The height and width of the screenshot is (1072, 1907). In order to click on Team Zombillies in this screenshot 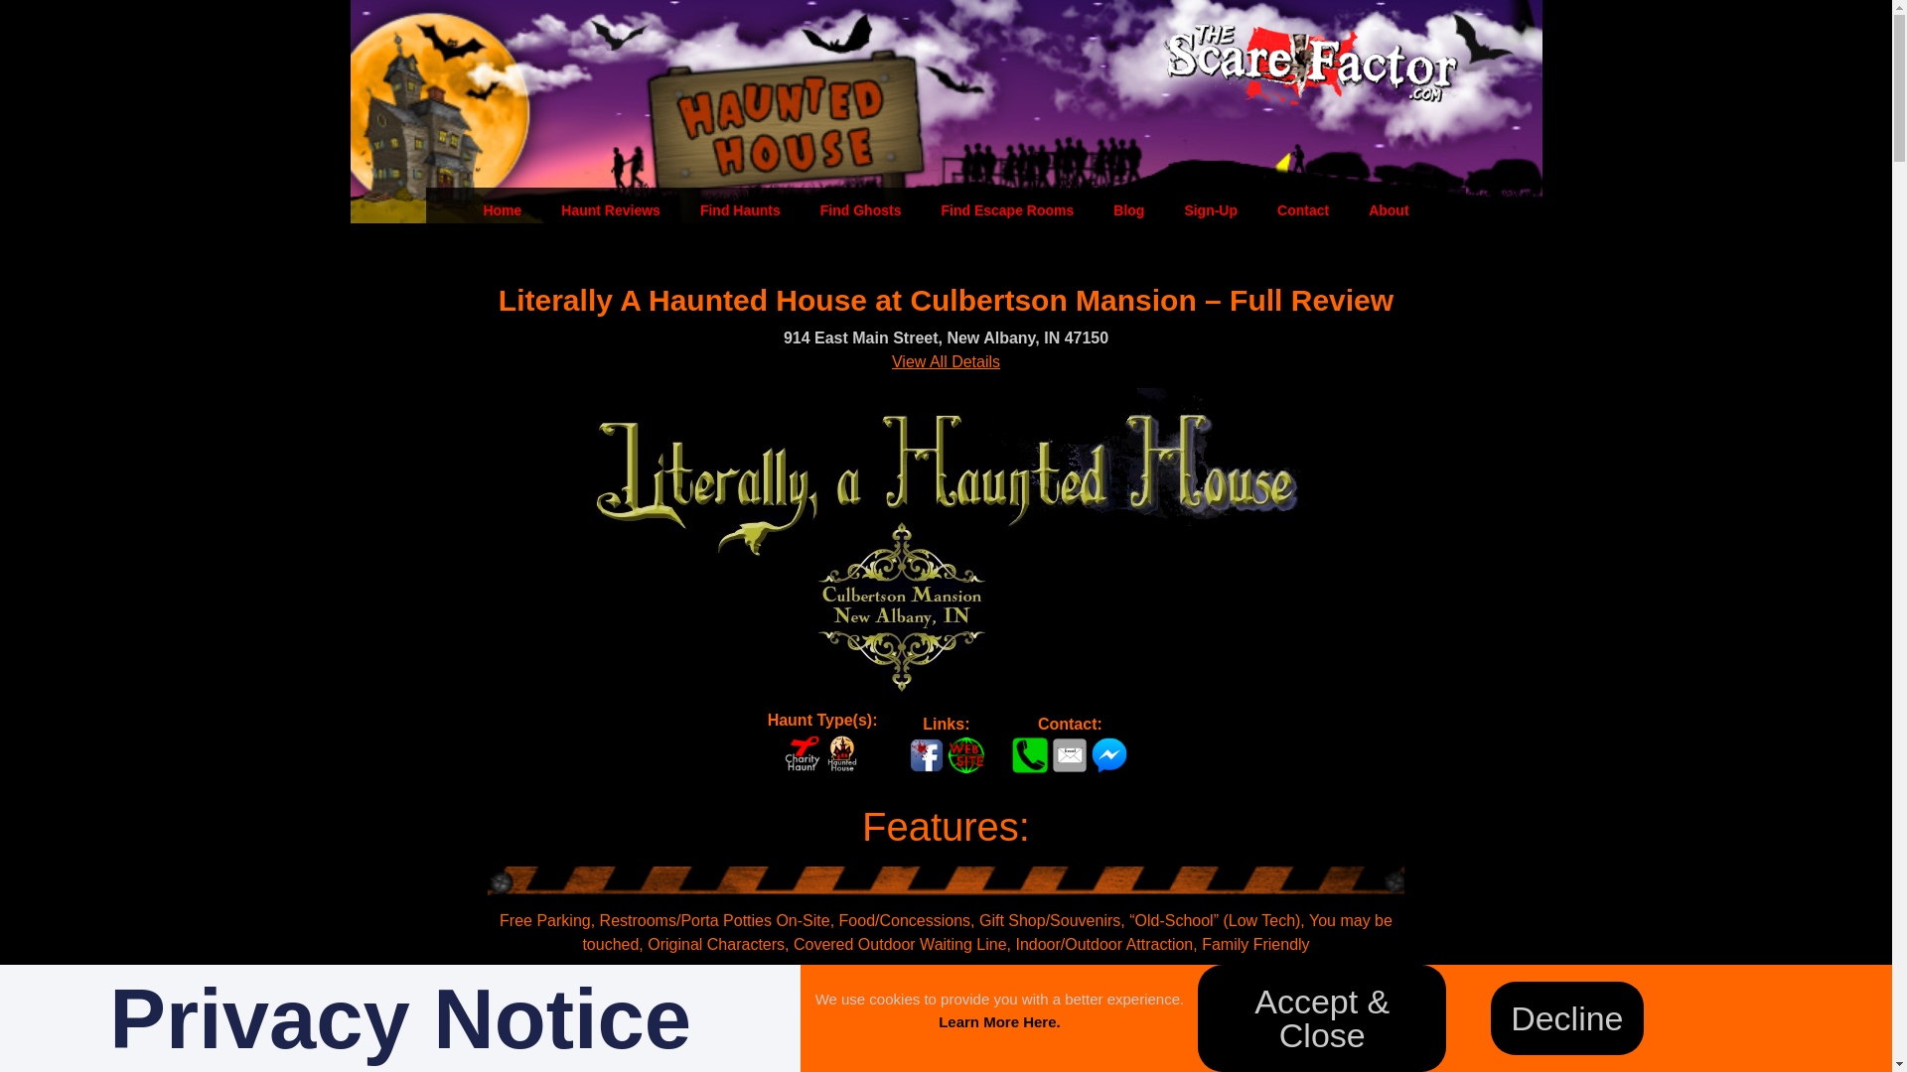, I will do `click(775, 1066)`.